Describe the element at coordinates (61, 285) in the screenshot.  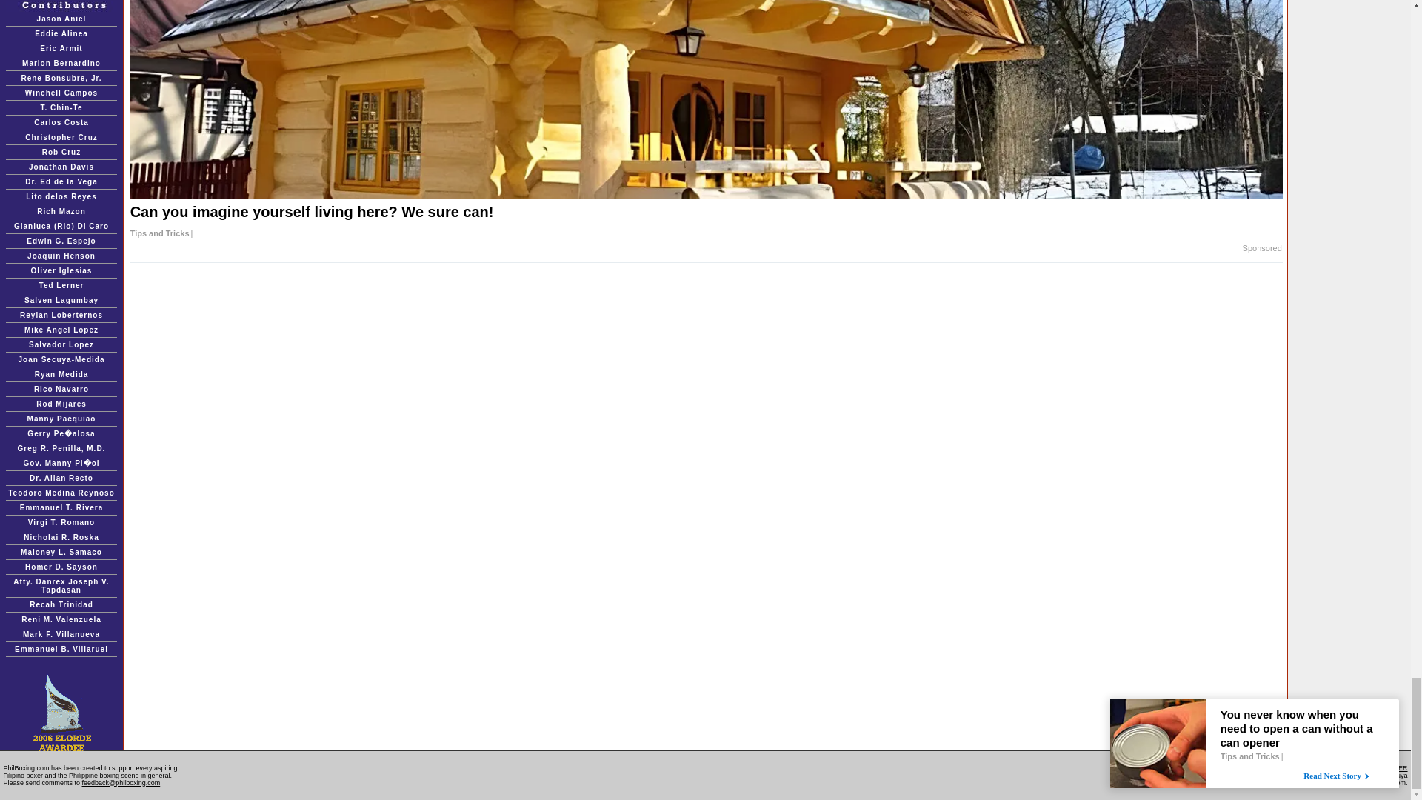
I see `Ted Lerner` at that location.